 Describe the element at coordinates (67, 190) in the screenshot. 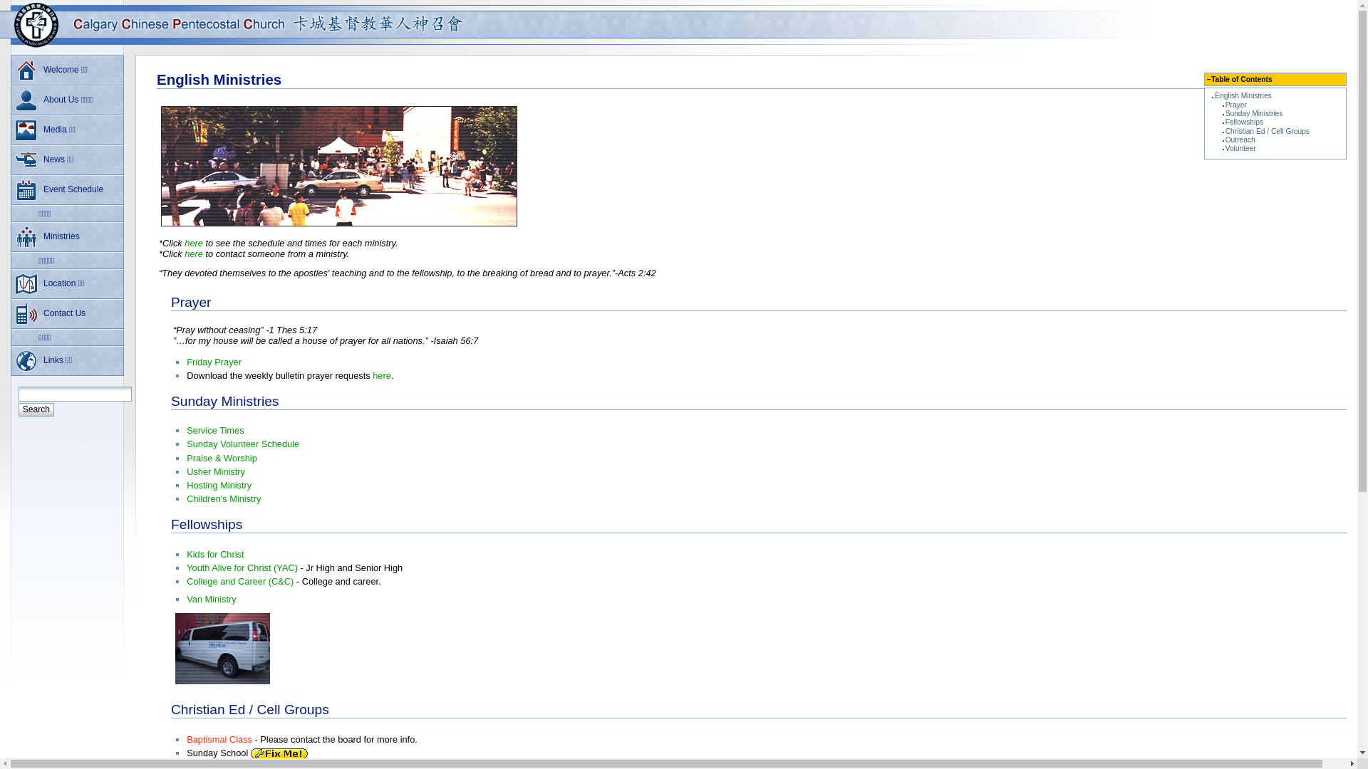

I see `Event Schedule` at that location.